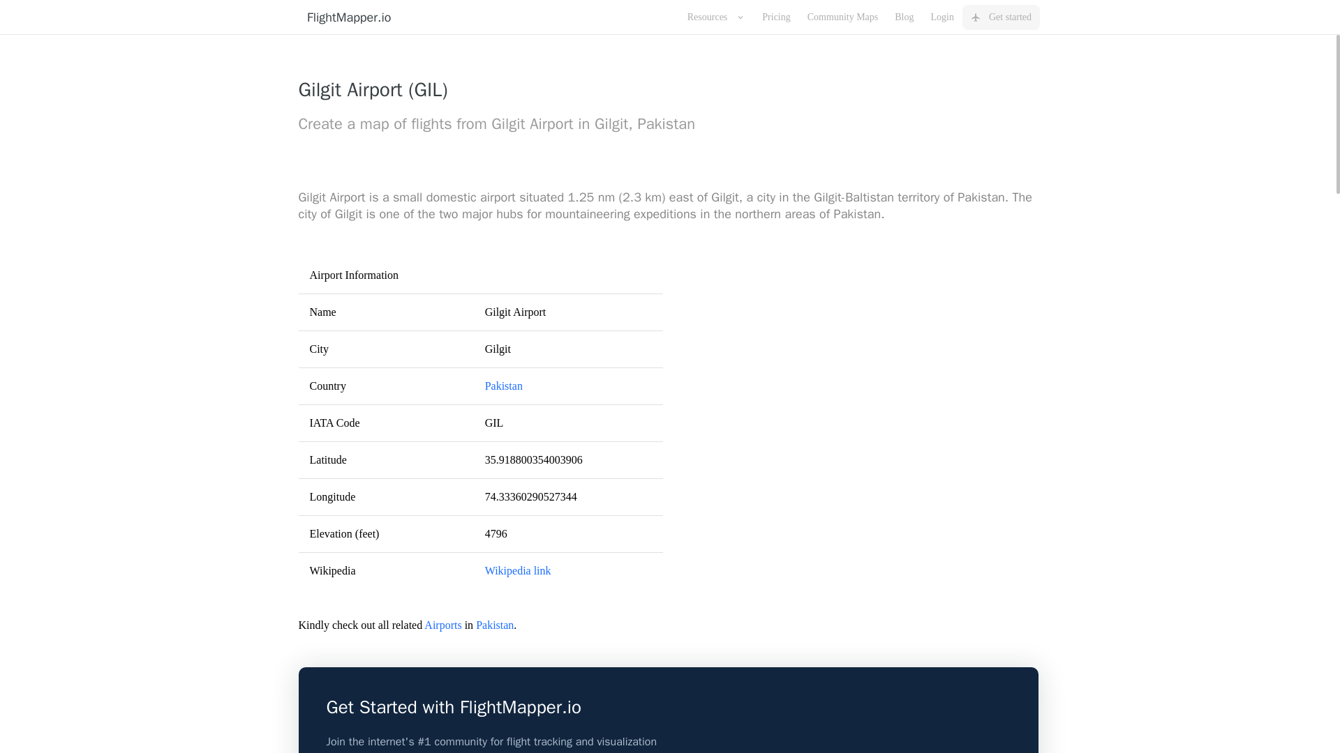 The height and width of the screenshot is (753, 1340). I want to click on Wikipedia link, so click(518, 570).